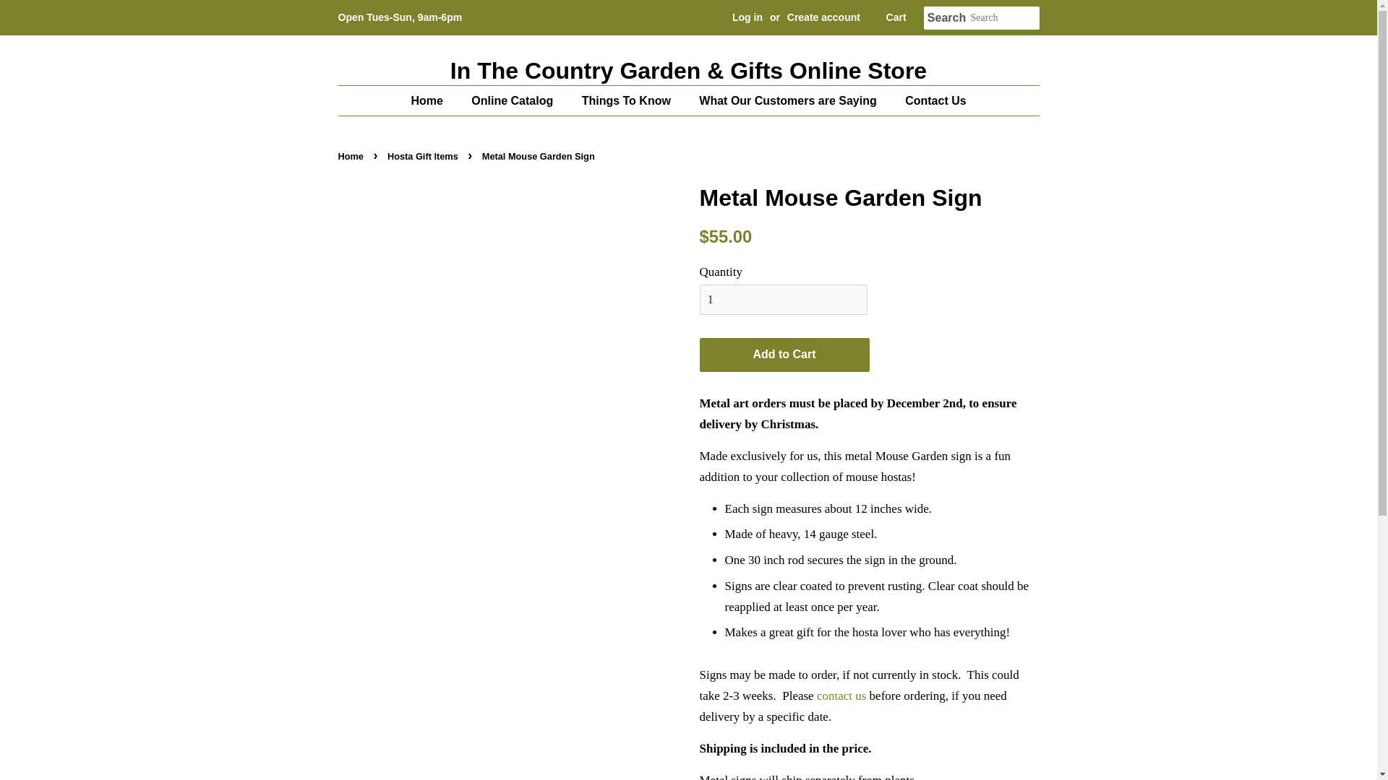 The width and height of the screenshot is (1388, 780). What do you see at coordinates (784, 300) in the screenshot?
I see `1` at bounding box center [784, 300].